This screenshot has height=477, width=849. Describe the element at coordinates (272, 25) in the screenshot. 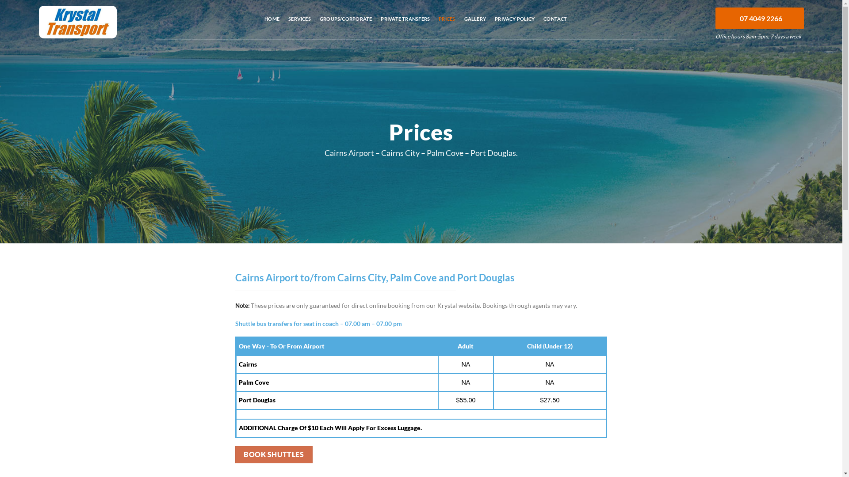

I see `HOME` at that location.